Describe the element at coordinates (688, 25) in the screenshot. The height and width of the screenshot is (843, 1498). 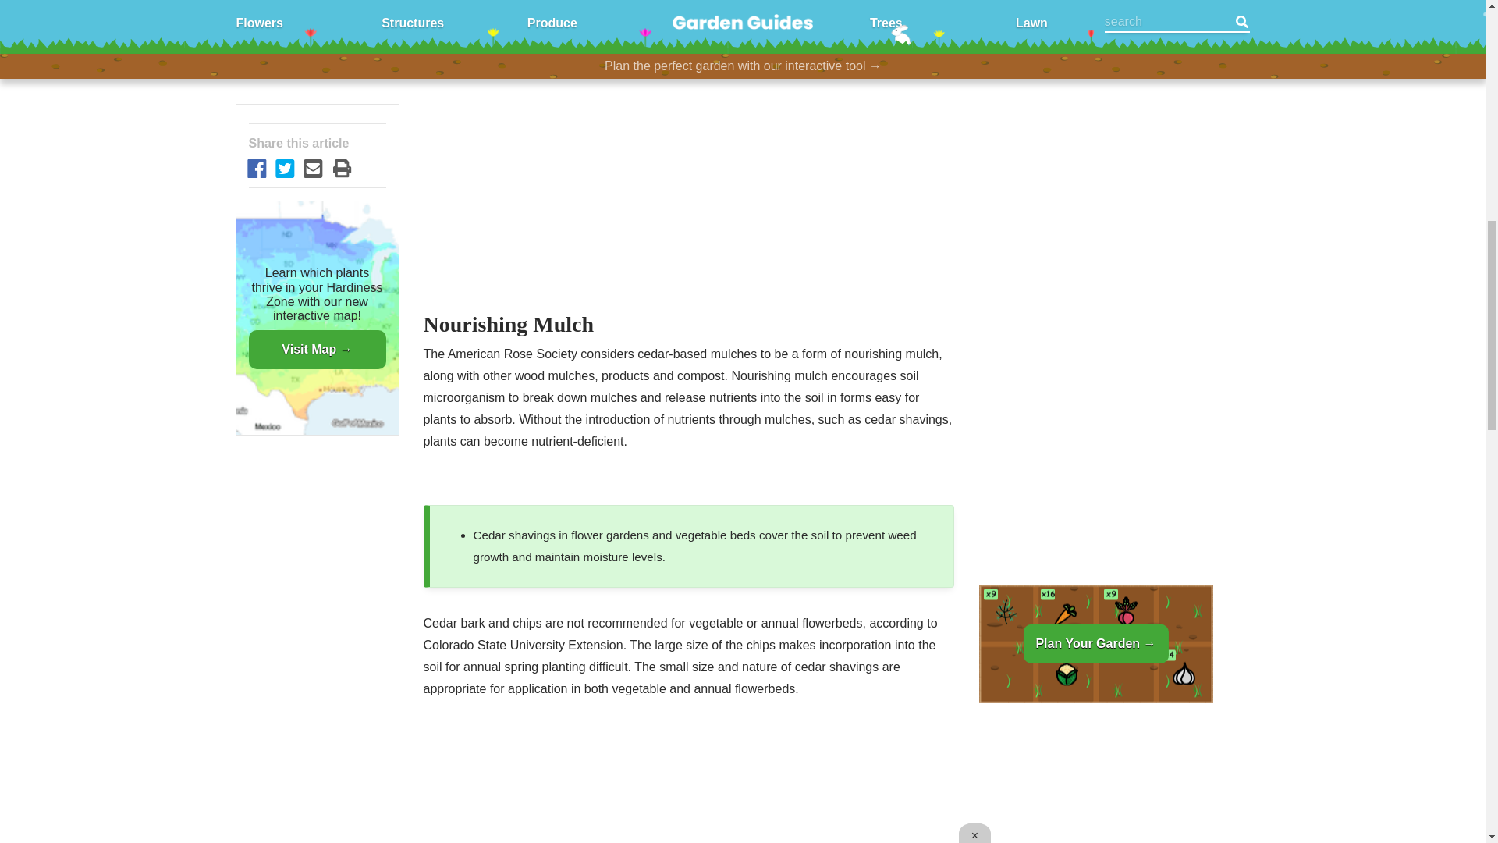
I see `3rd party ad content` at that location.